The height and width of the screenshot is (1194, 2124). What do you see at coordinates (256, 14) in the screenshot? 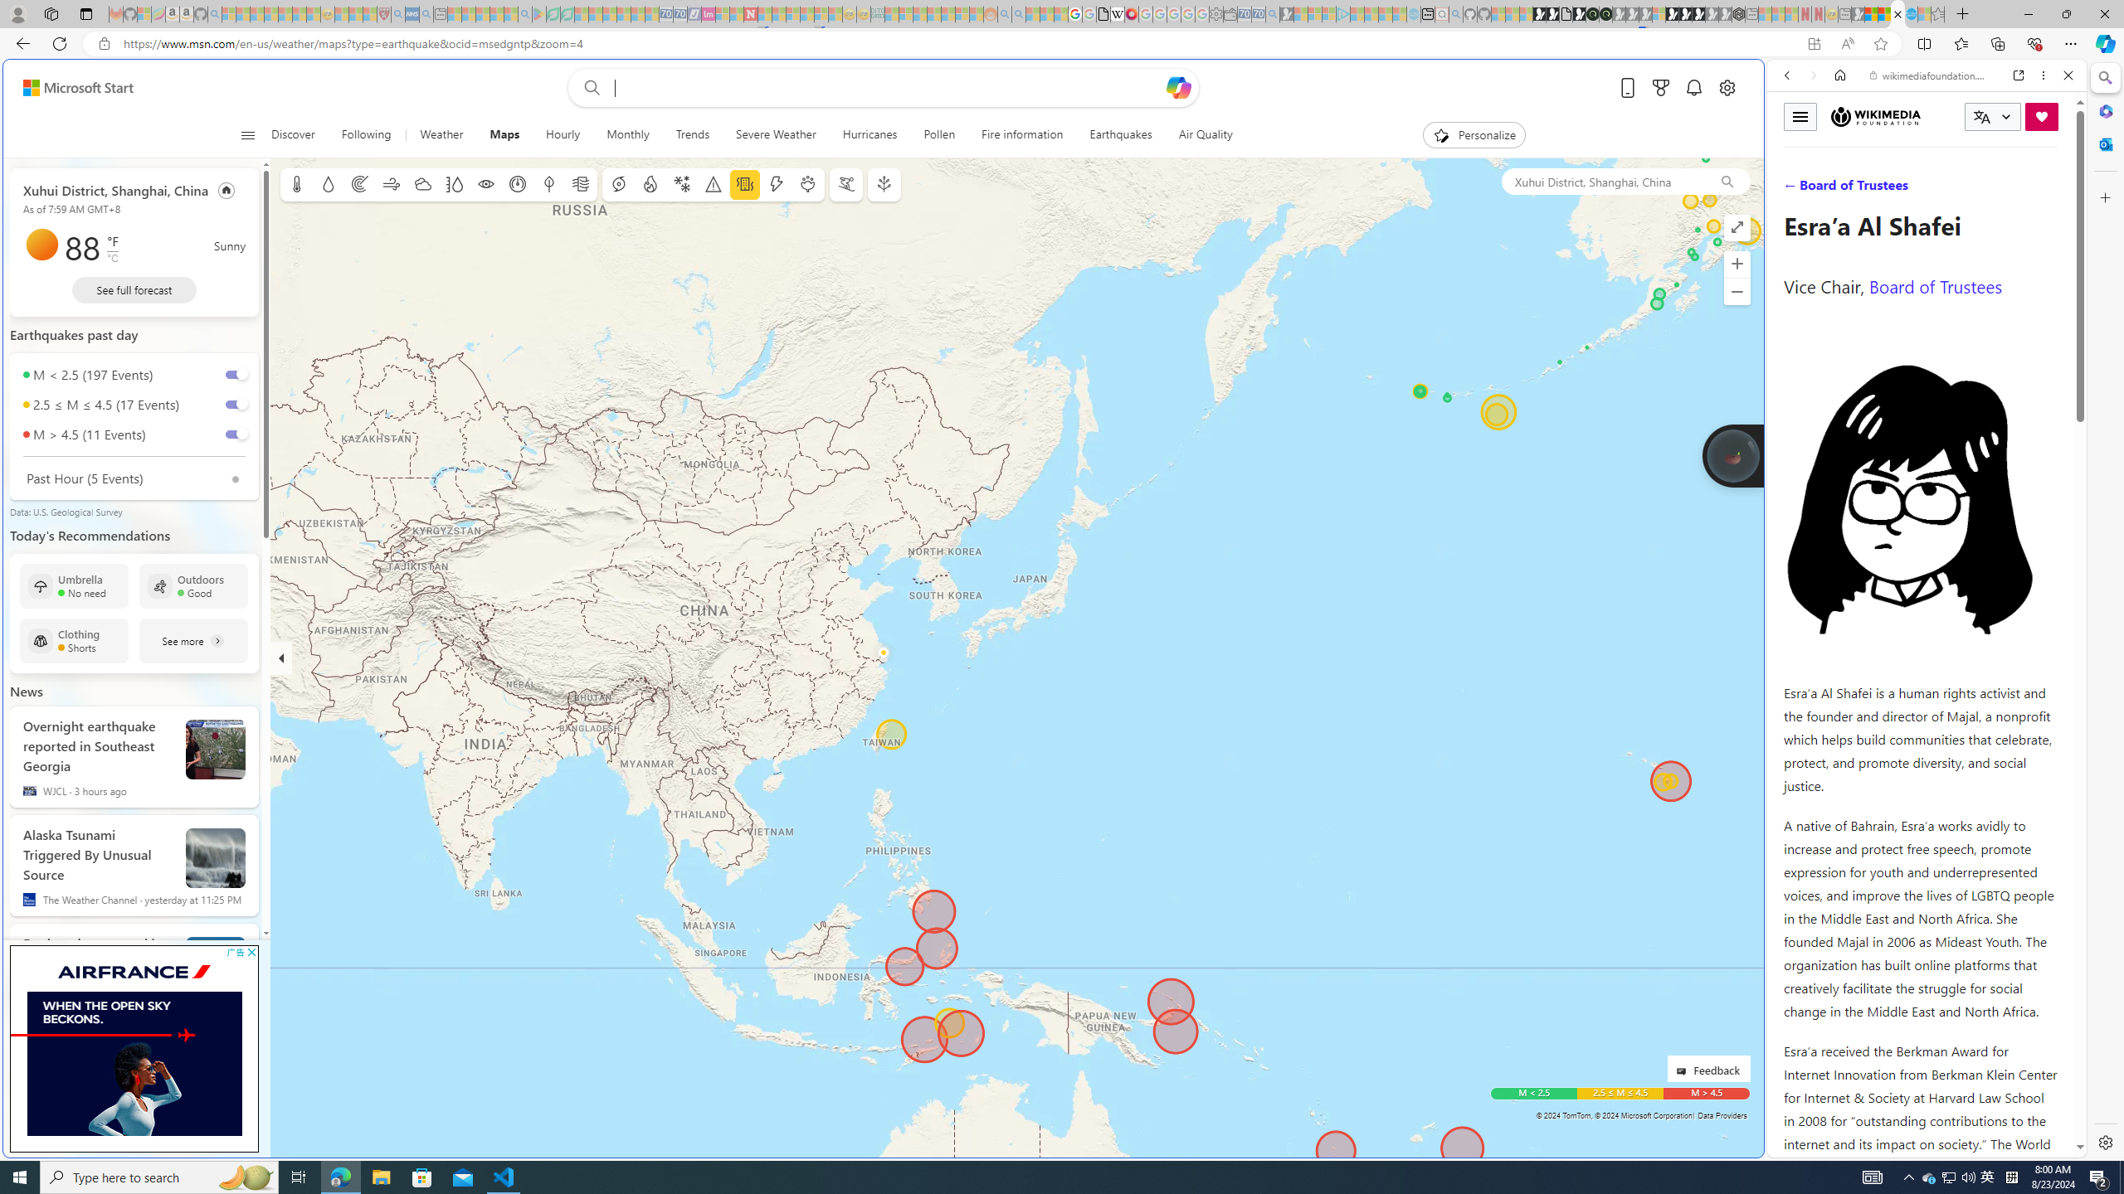
I see `The Weather Channel - MSN - Sleeping` at bounding box center [256, 14].